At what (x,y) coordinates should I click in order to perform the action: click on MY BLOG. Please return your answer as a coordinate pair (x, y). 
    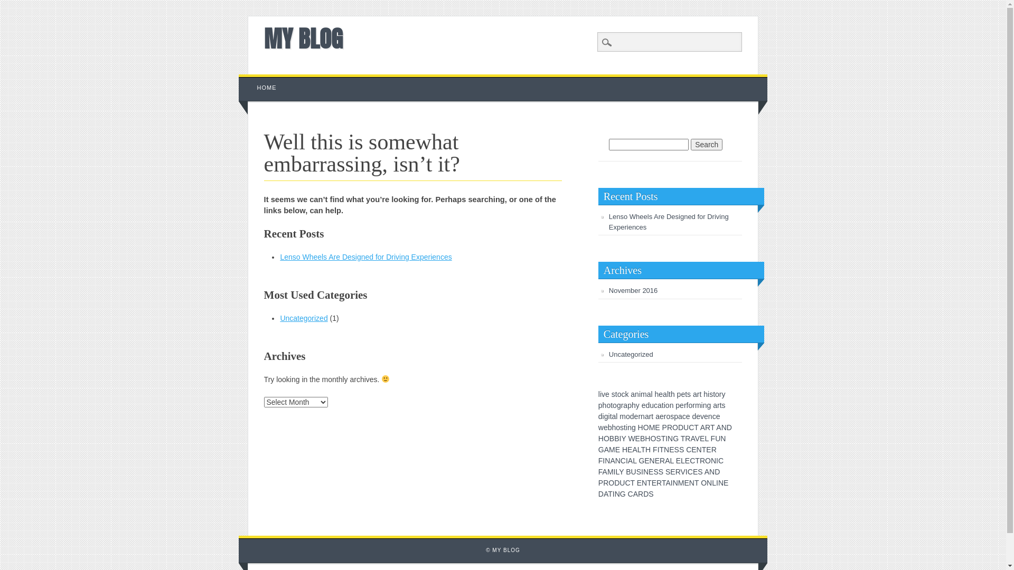
    Looking at the image, I should click on (303, 38).